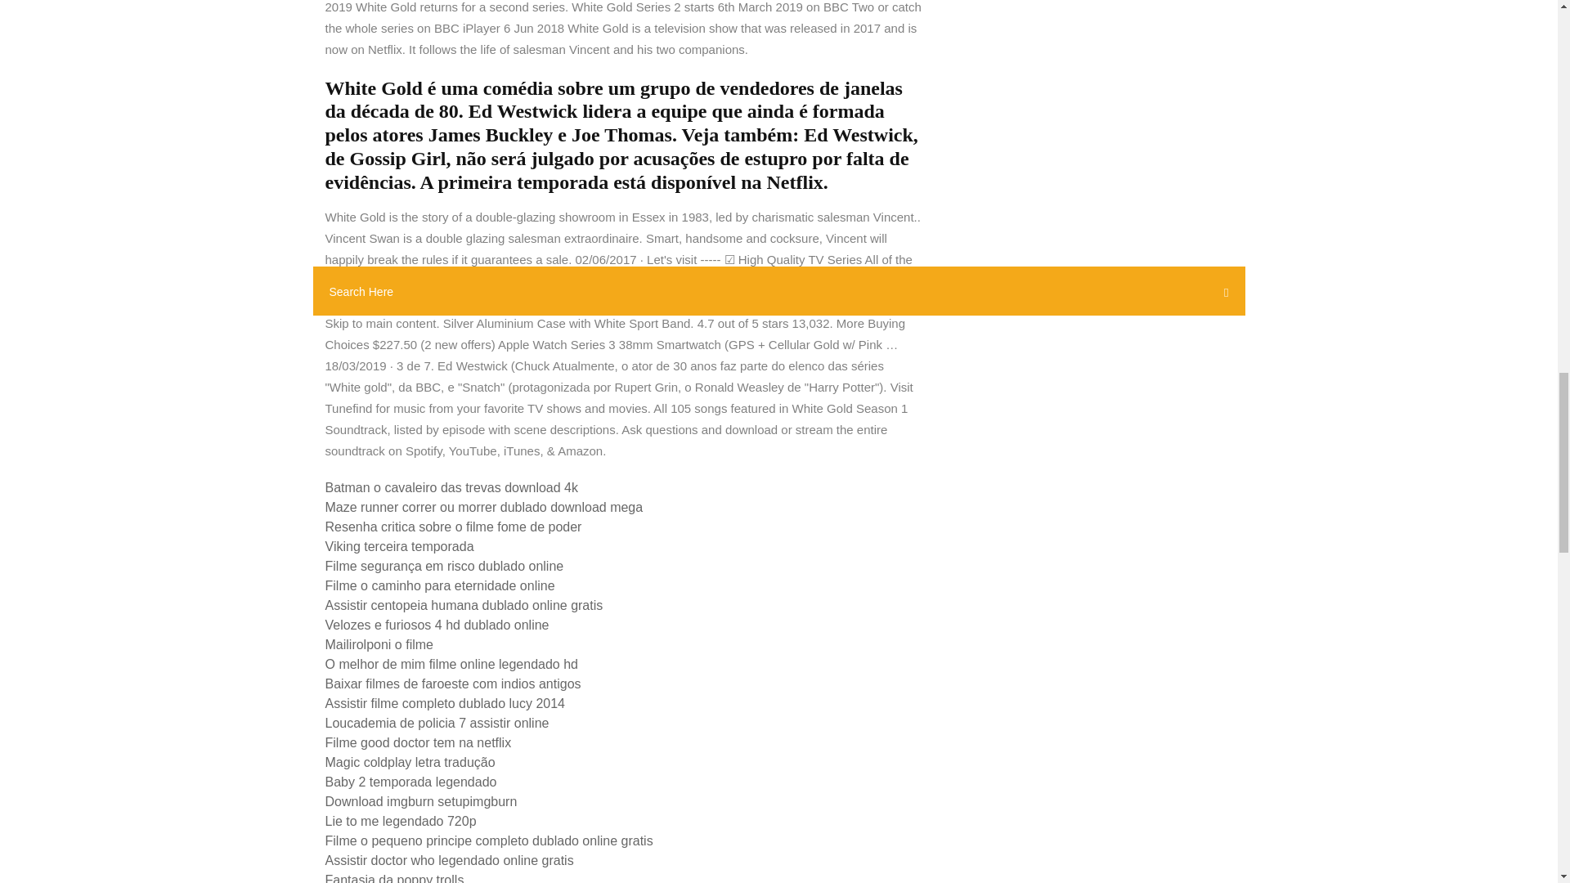 The image size is (1570, 883). Describe the element at coordinates (421, 801) in the screenshot. I see `Download imgburn setupimgburn` at that location.